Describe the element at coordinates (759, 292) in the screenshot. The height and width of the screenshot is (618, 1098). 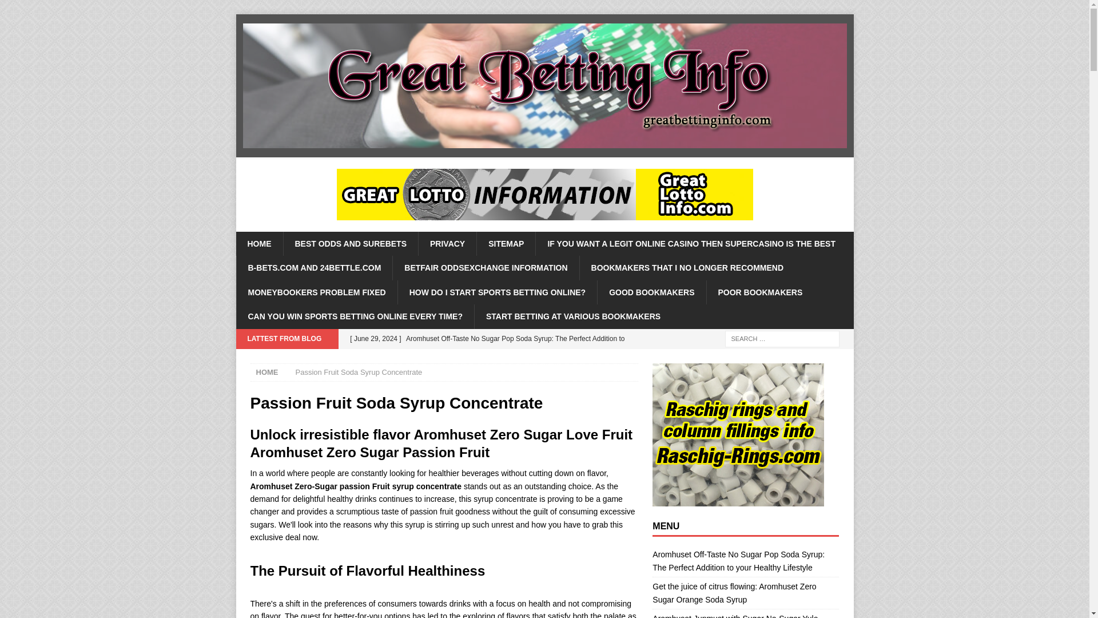
I see `POOR BOOKMAKERS` at that location.